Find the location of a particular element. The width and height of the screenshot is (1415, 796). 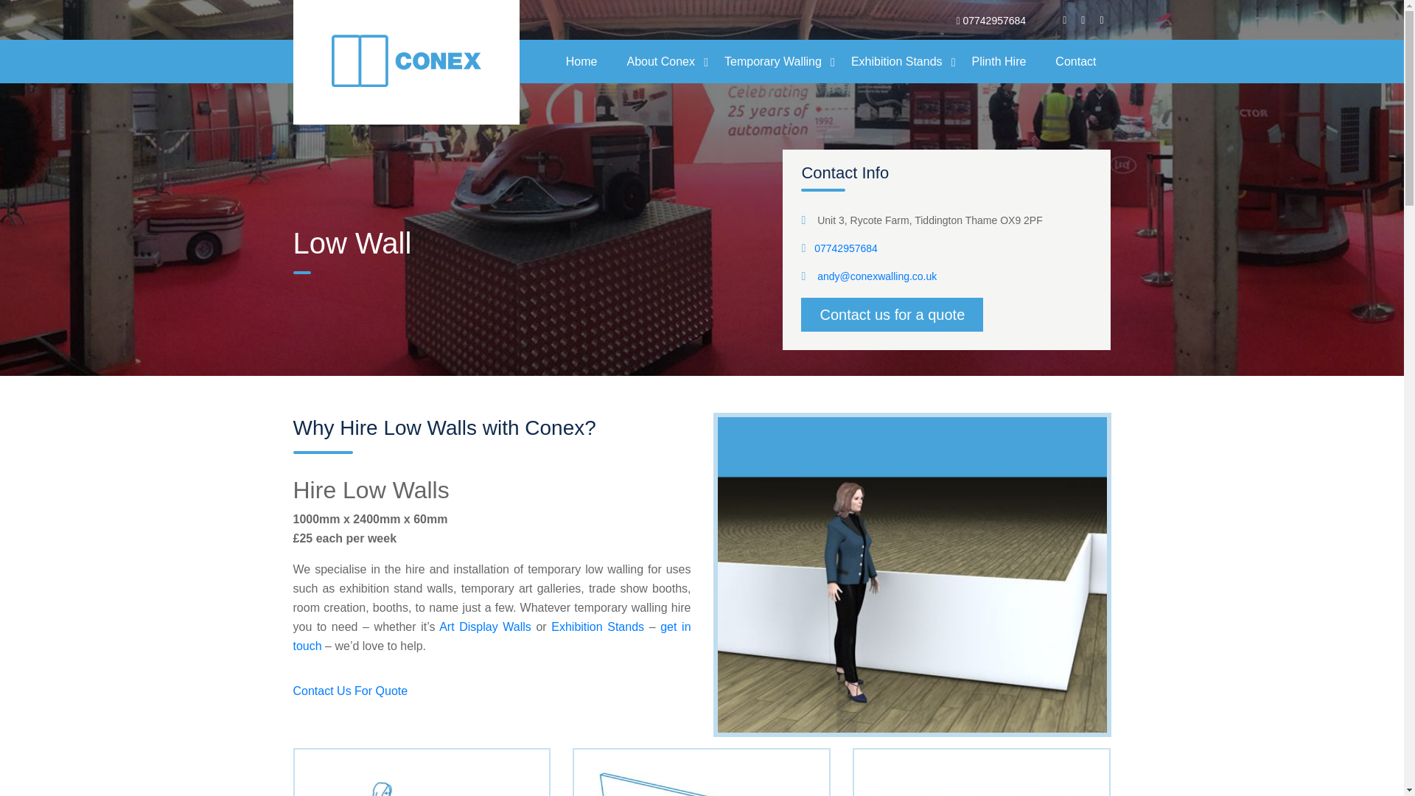

get in touch is located at coordinates (492, 636).